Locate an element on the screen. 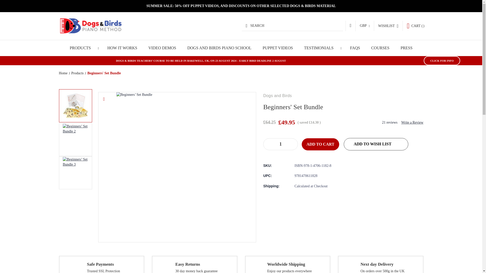  VIDEO DEMOS is located at coordinates (162, 48).